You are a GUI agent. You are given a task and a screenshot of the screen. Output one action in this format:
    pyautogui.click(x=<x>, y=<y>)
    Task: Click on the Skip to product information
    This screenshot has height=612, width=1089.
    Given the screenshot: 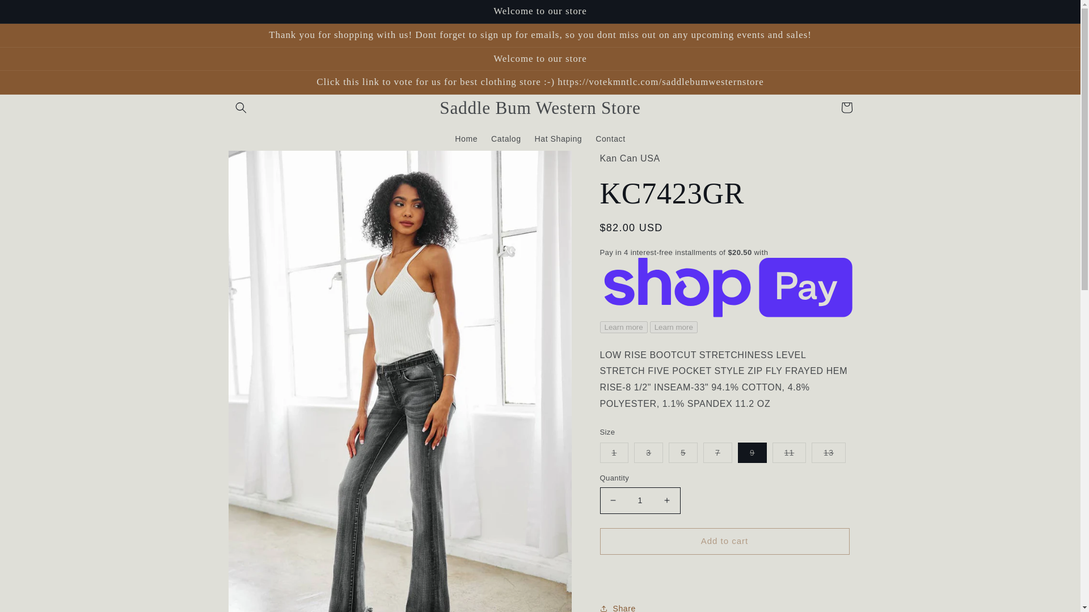 What is the action you would take?
    pyautogui.click(x=262, y=163)
    